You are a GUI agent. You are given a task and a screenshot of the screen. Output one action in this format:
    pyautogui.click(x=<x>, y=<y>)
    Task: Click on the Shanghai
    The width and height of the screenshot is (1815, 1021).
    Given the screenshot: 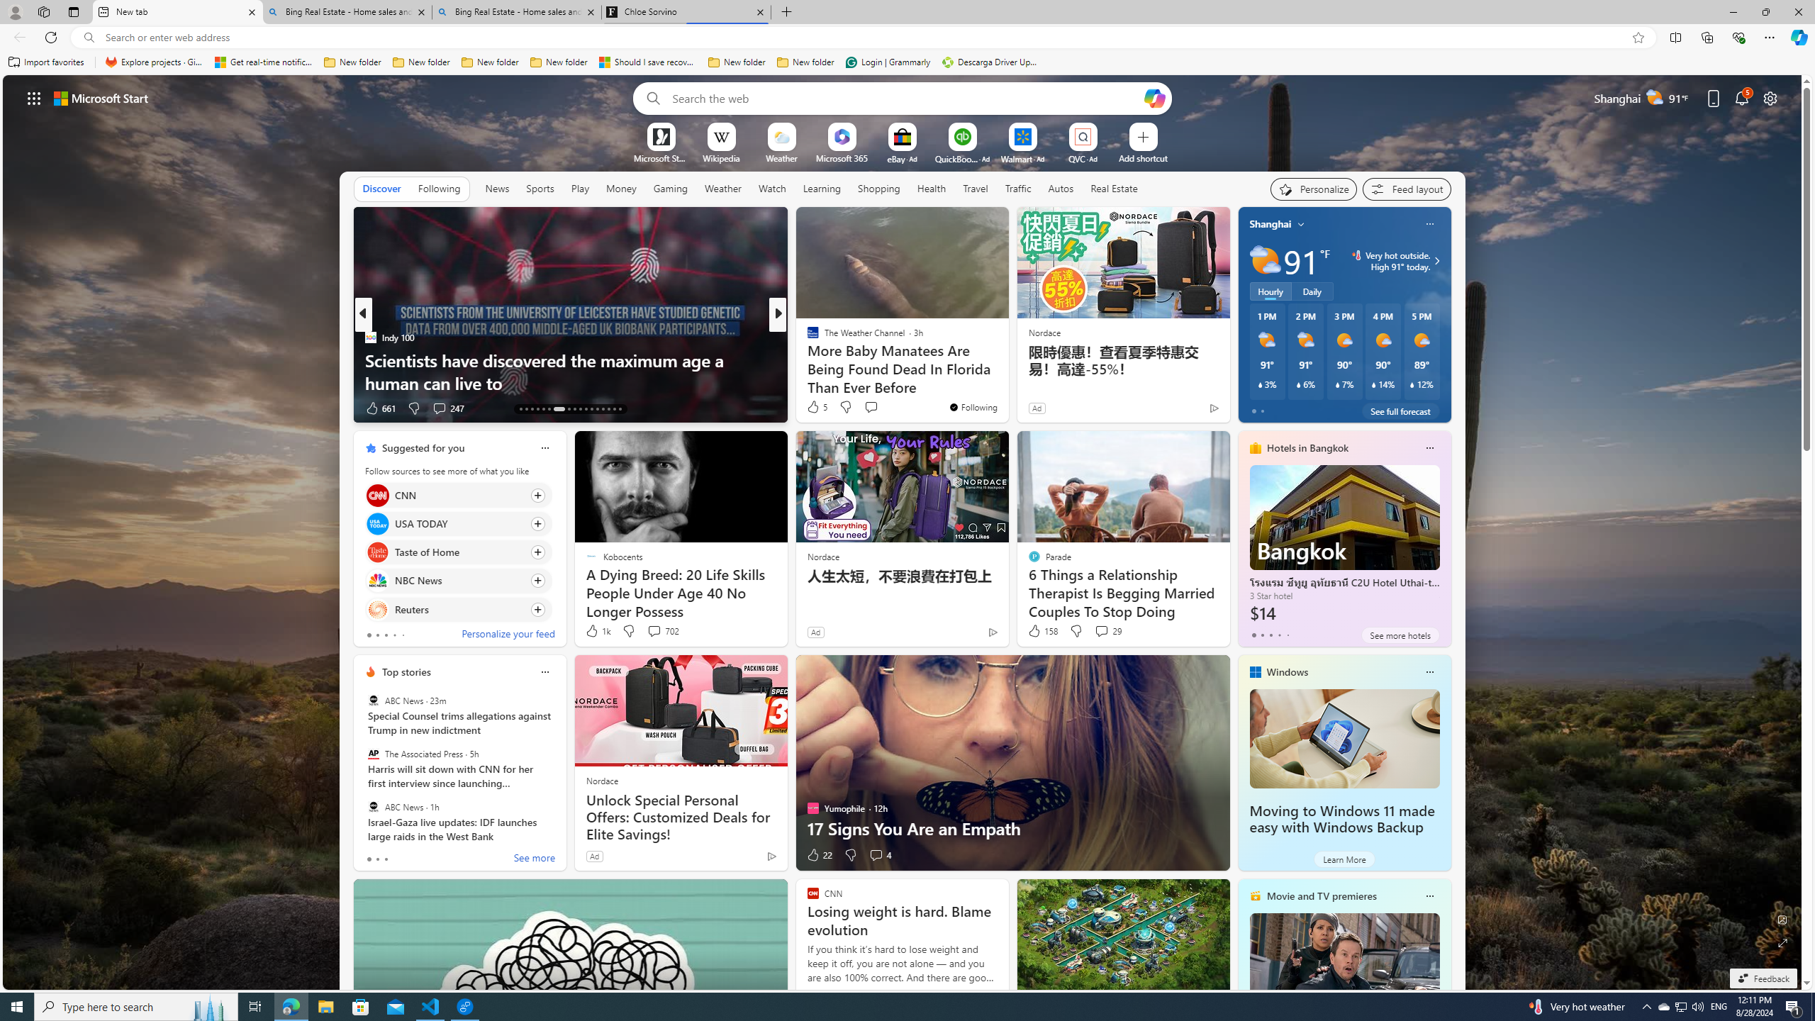 What is the action you would take?
    pyautogui.click(x=1270, y=224)
    